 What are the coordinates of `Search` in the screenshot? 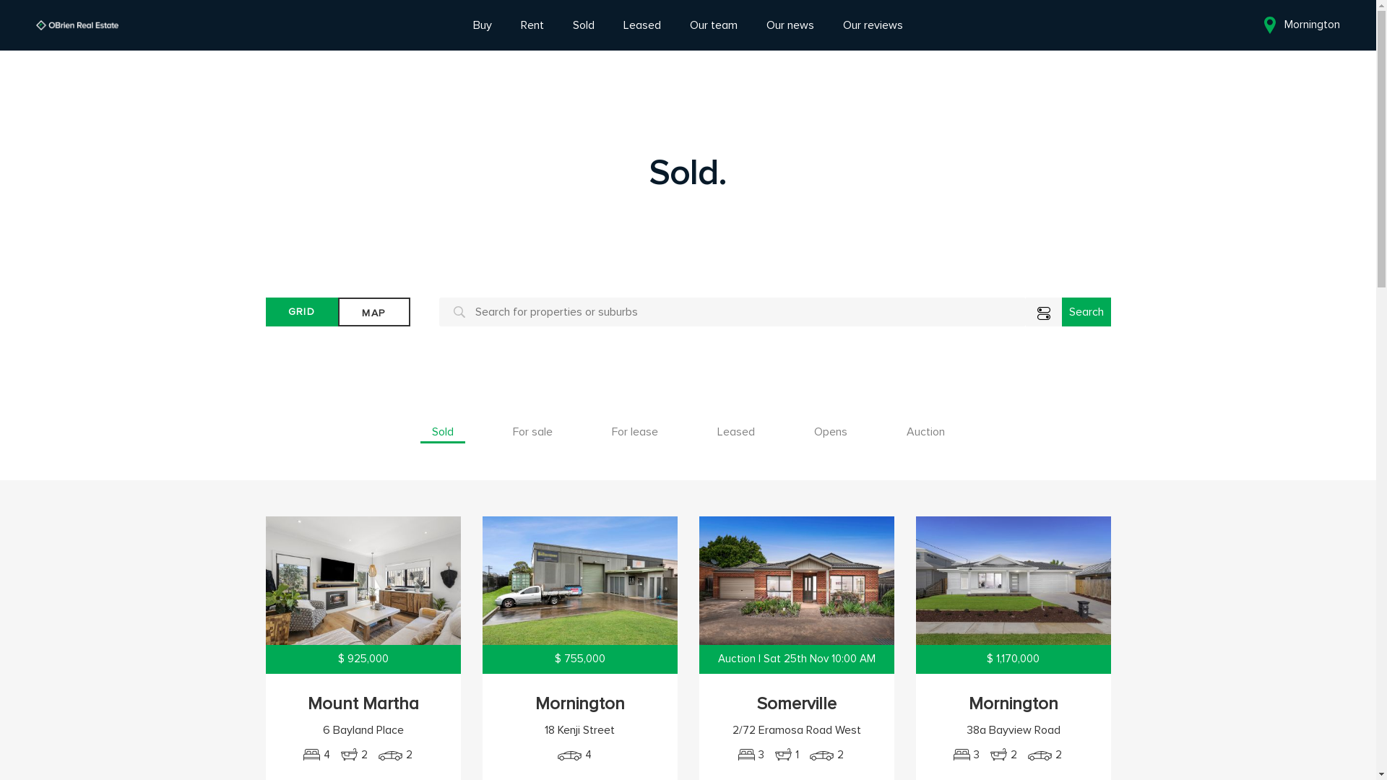 It's located at (1086, 312).